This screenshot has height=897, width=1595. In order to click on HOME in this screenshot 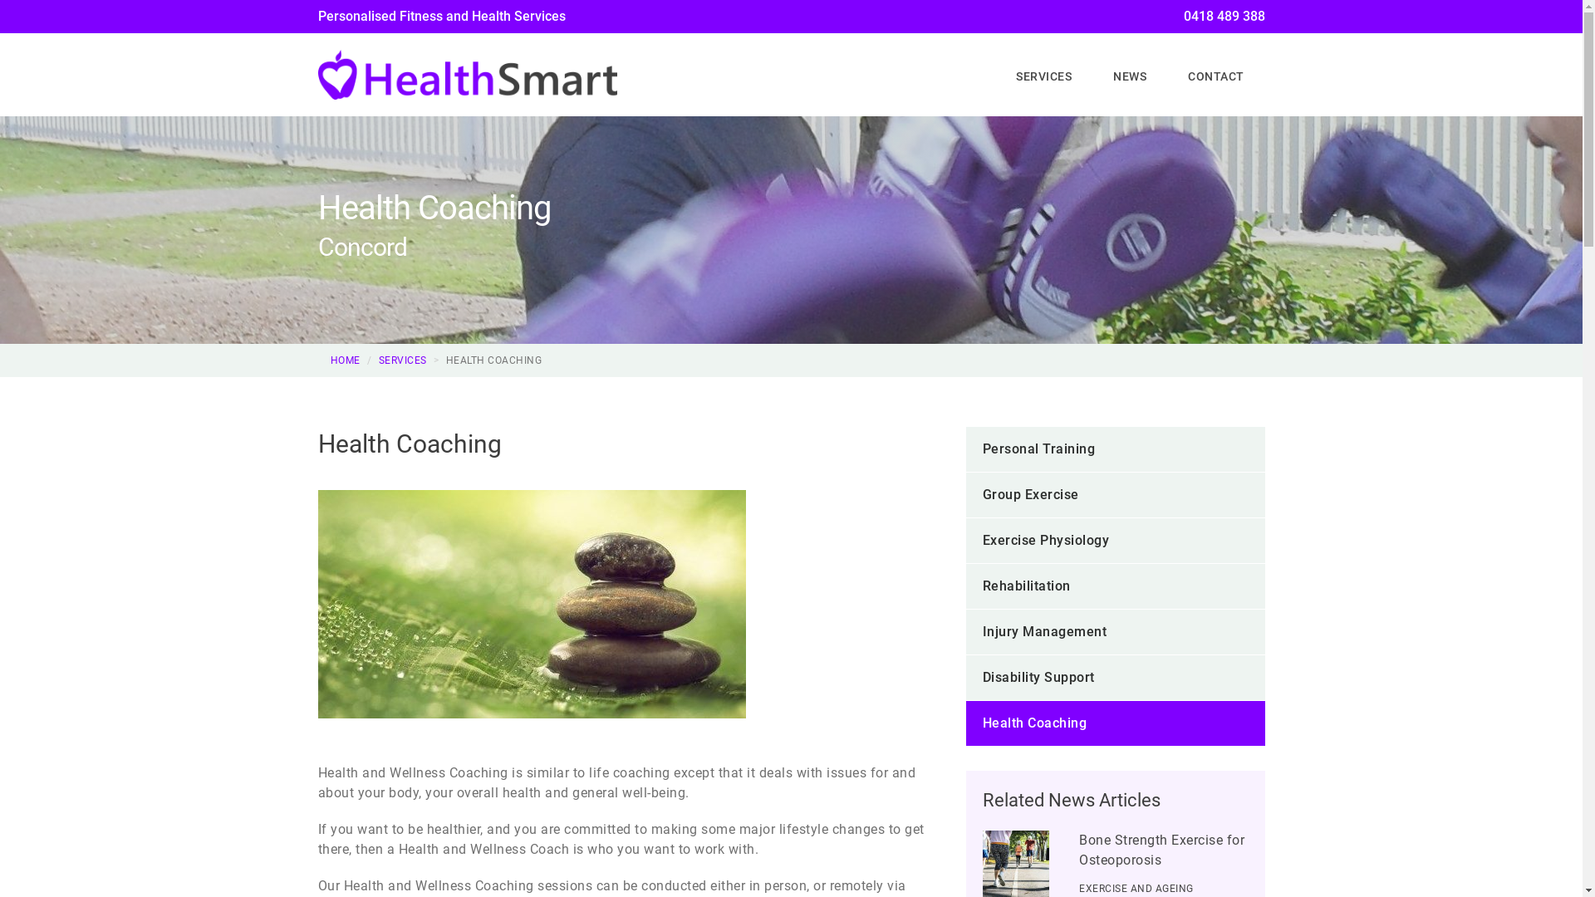, I will do `click(346, 360)`.